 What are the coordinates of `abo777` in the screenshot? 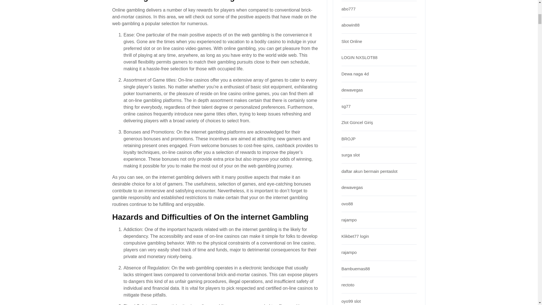 It's located at (348, 8).